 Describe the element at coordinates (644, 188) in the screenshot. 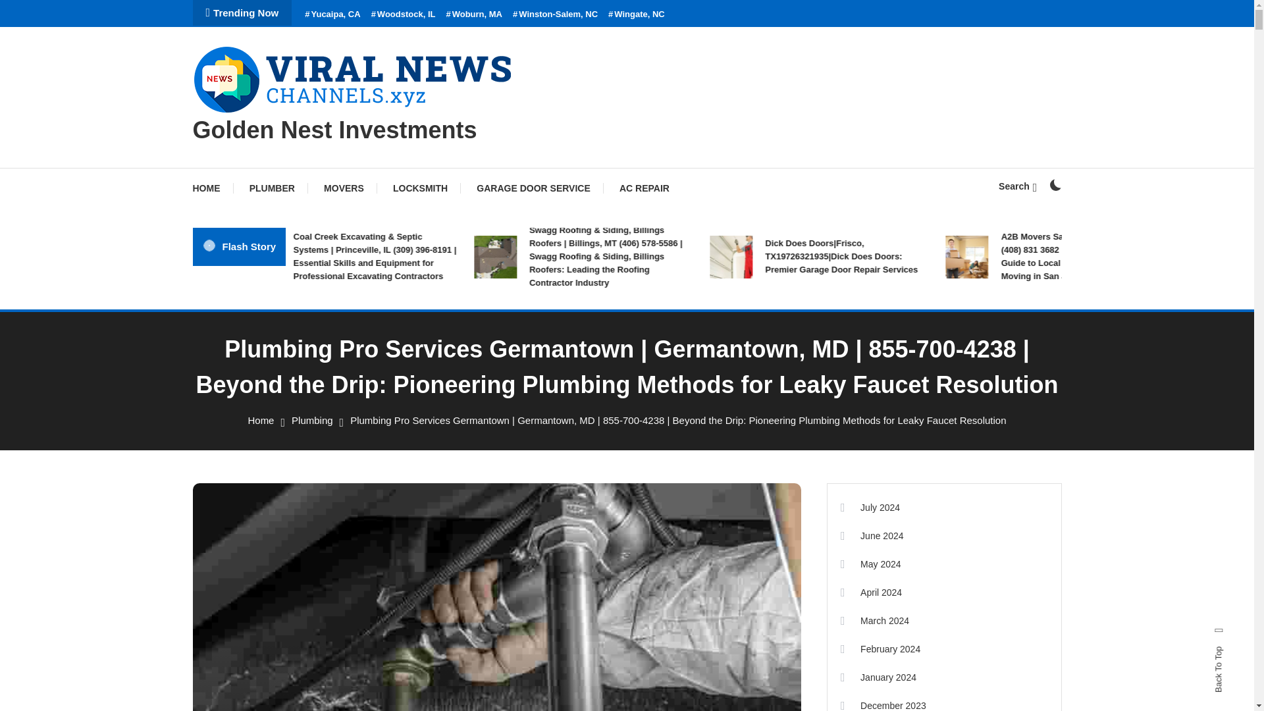

I see `AC REPAIR` at that location.